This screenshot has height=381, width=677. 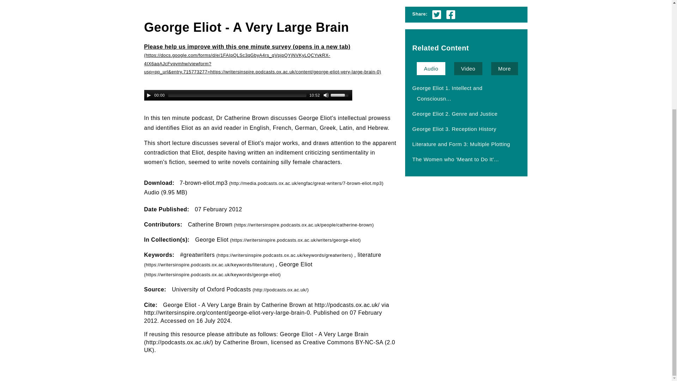 What do you see at coordinates (454, 128) in the screenshot?
I see `George Eliot 3. Reception History` at bounding box center [454, 128].